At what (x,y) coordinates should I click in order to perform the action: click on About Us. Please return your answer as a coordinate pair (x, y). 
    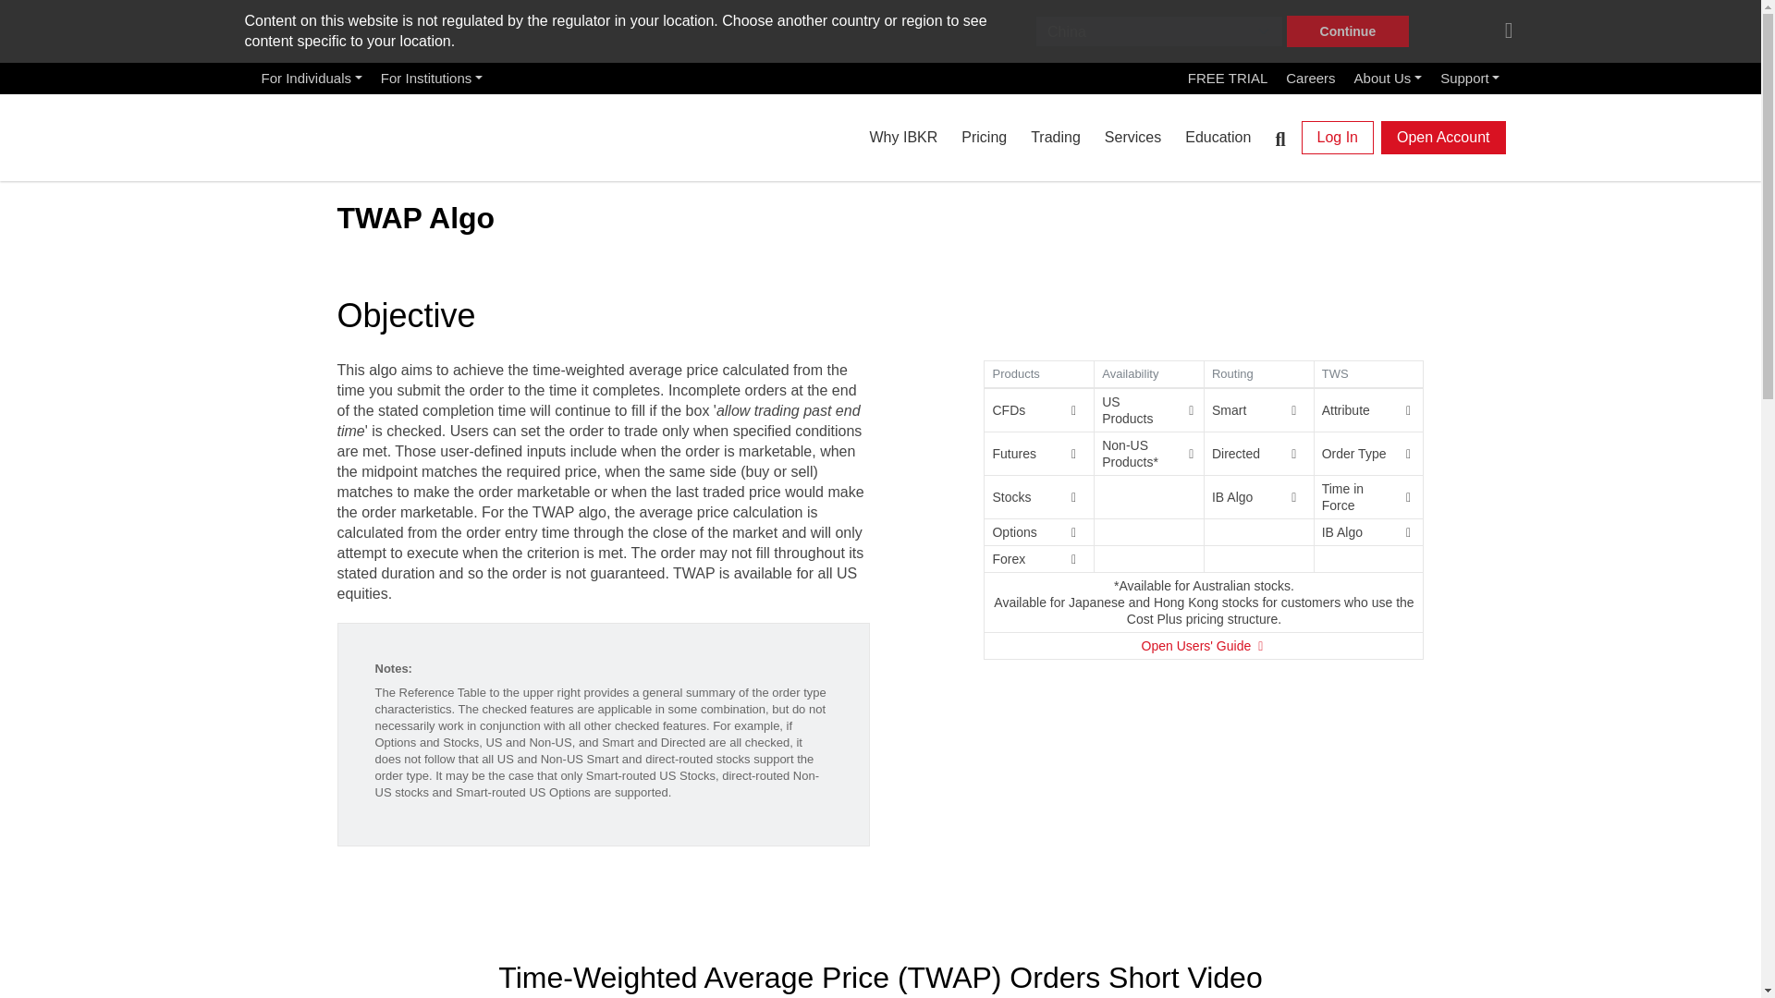
    Looking at the image, I should click on (1389, 78).